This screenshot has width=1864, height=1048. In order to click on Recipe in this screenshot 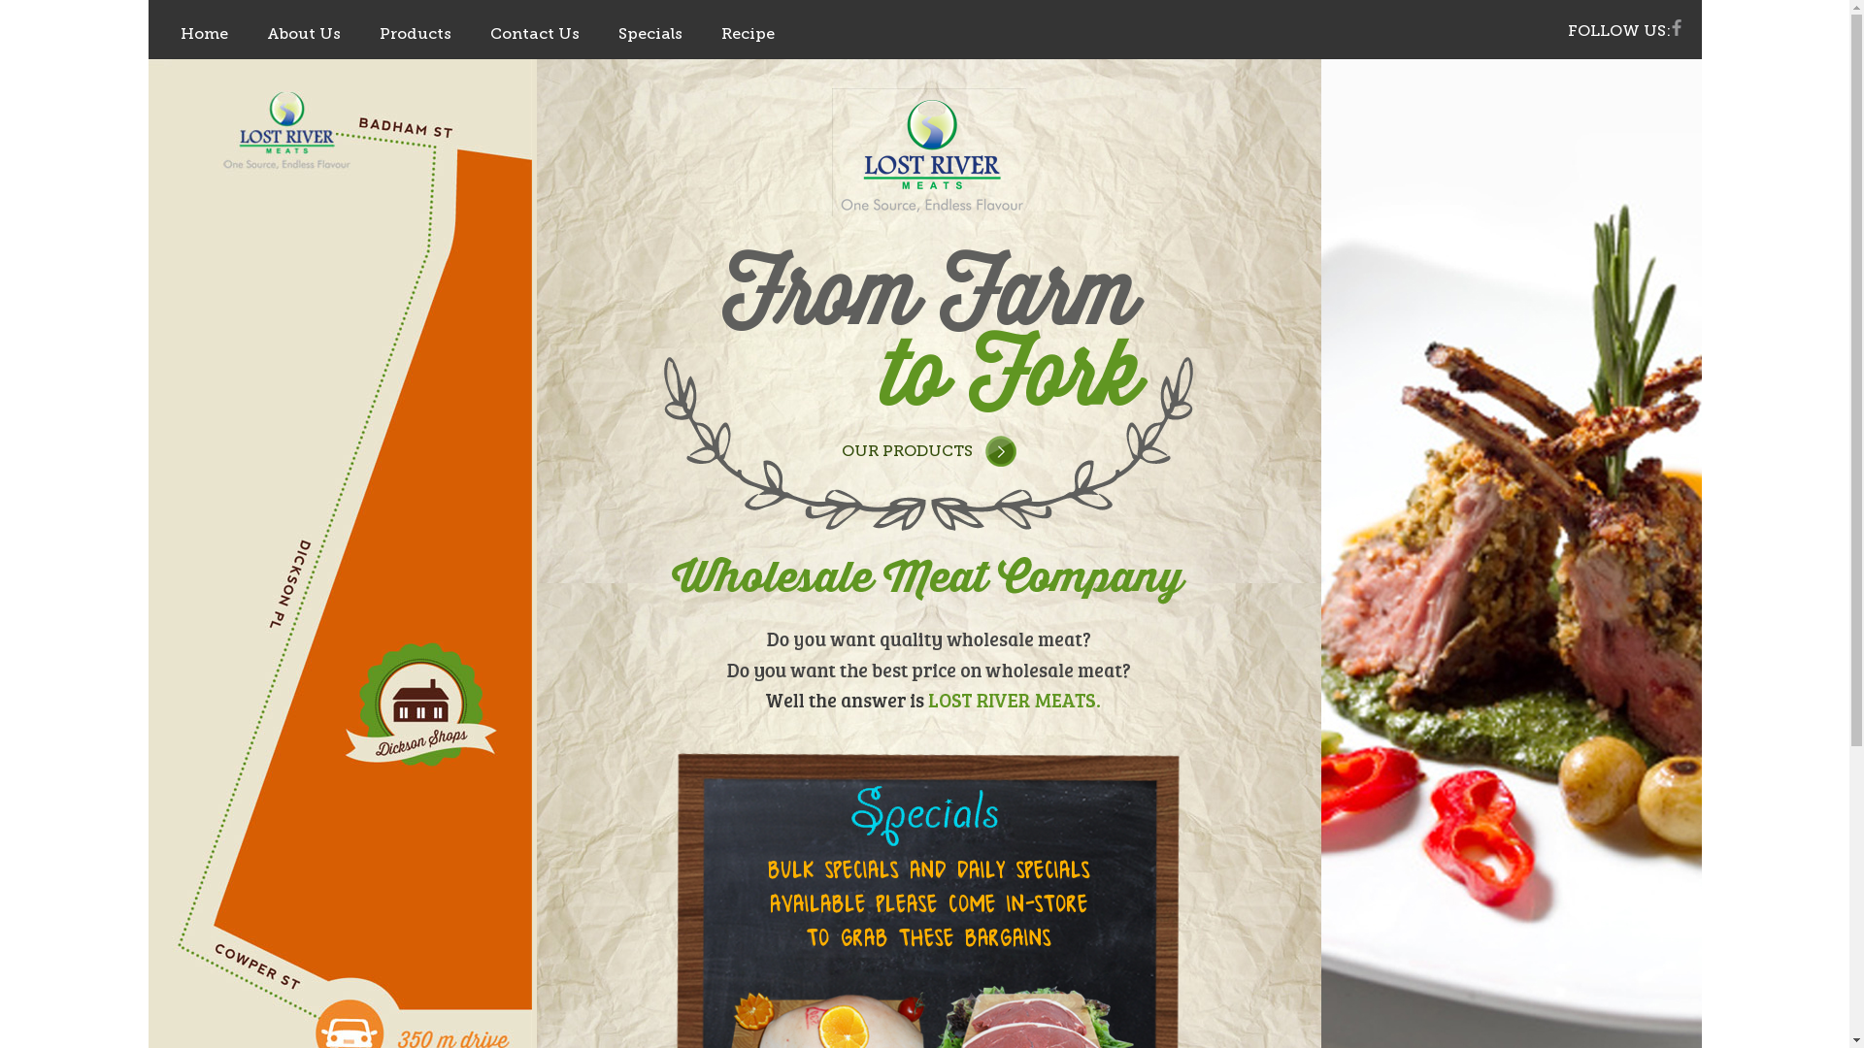, I will do `click(748, 33)`.